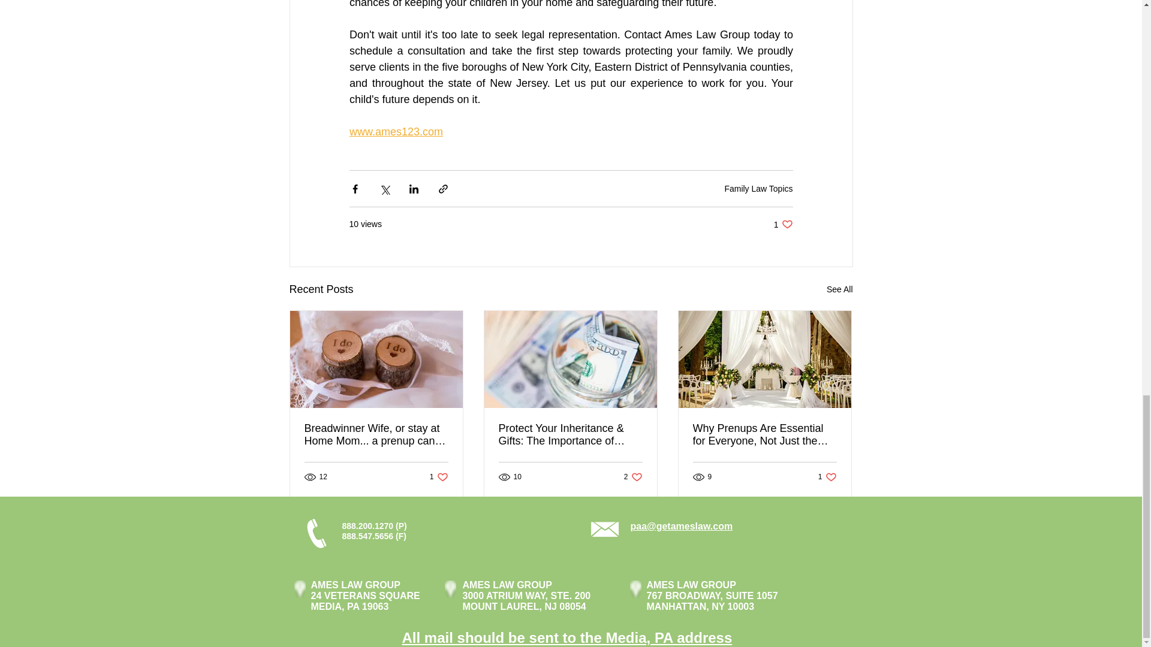  What do you see at coordinates (827, 477) in the screenshot?
I see `Family Law Topics` at bounding box center [827, 477].